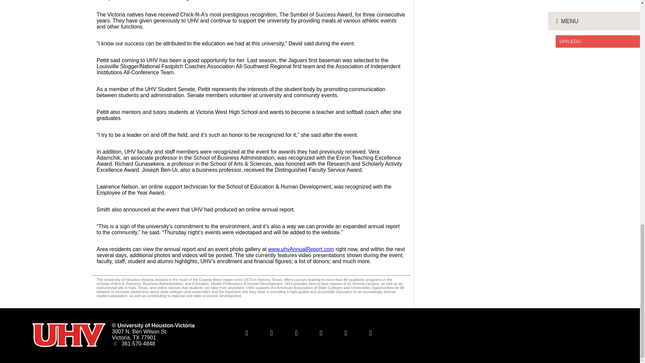 The height and width of the screenshot is (363, 645). I want to click on LinkedIn, so click(296, 333).